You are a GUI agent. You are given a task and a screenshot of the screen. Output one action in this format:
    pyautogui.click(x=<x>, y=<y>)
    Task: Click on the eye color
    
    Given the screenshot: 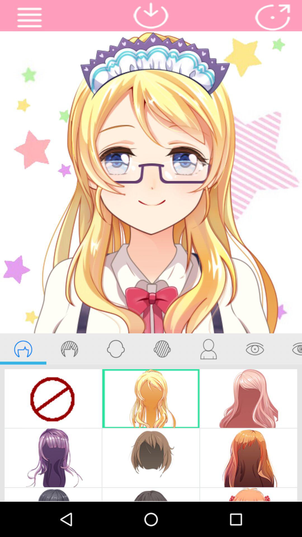 What is the action you would take?
    pyautogui.click(x=290, y=349)
    